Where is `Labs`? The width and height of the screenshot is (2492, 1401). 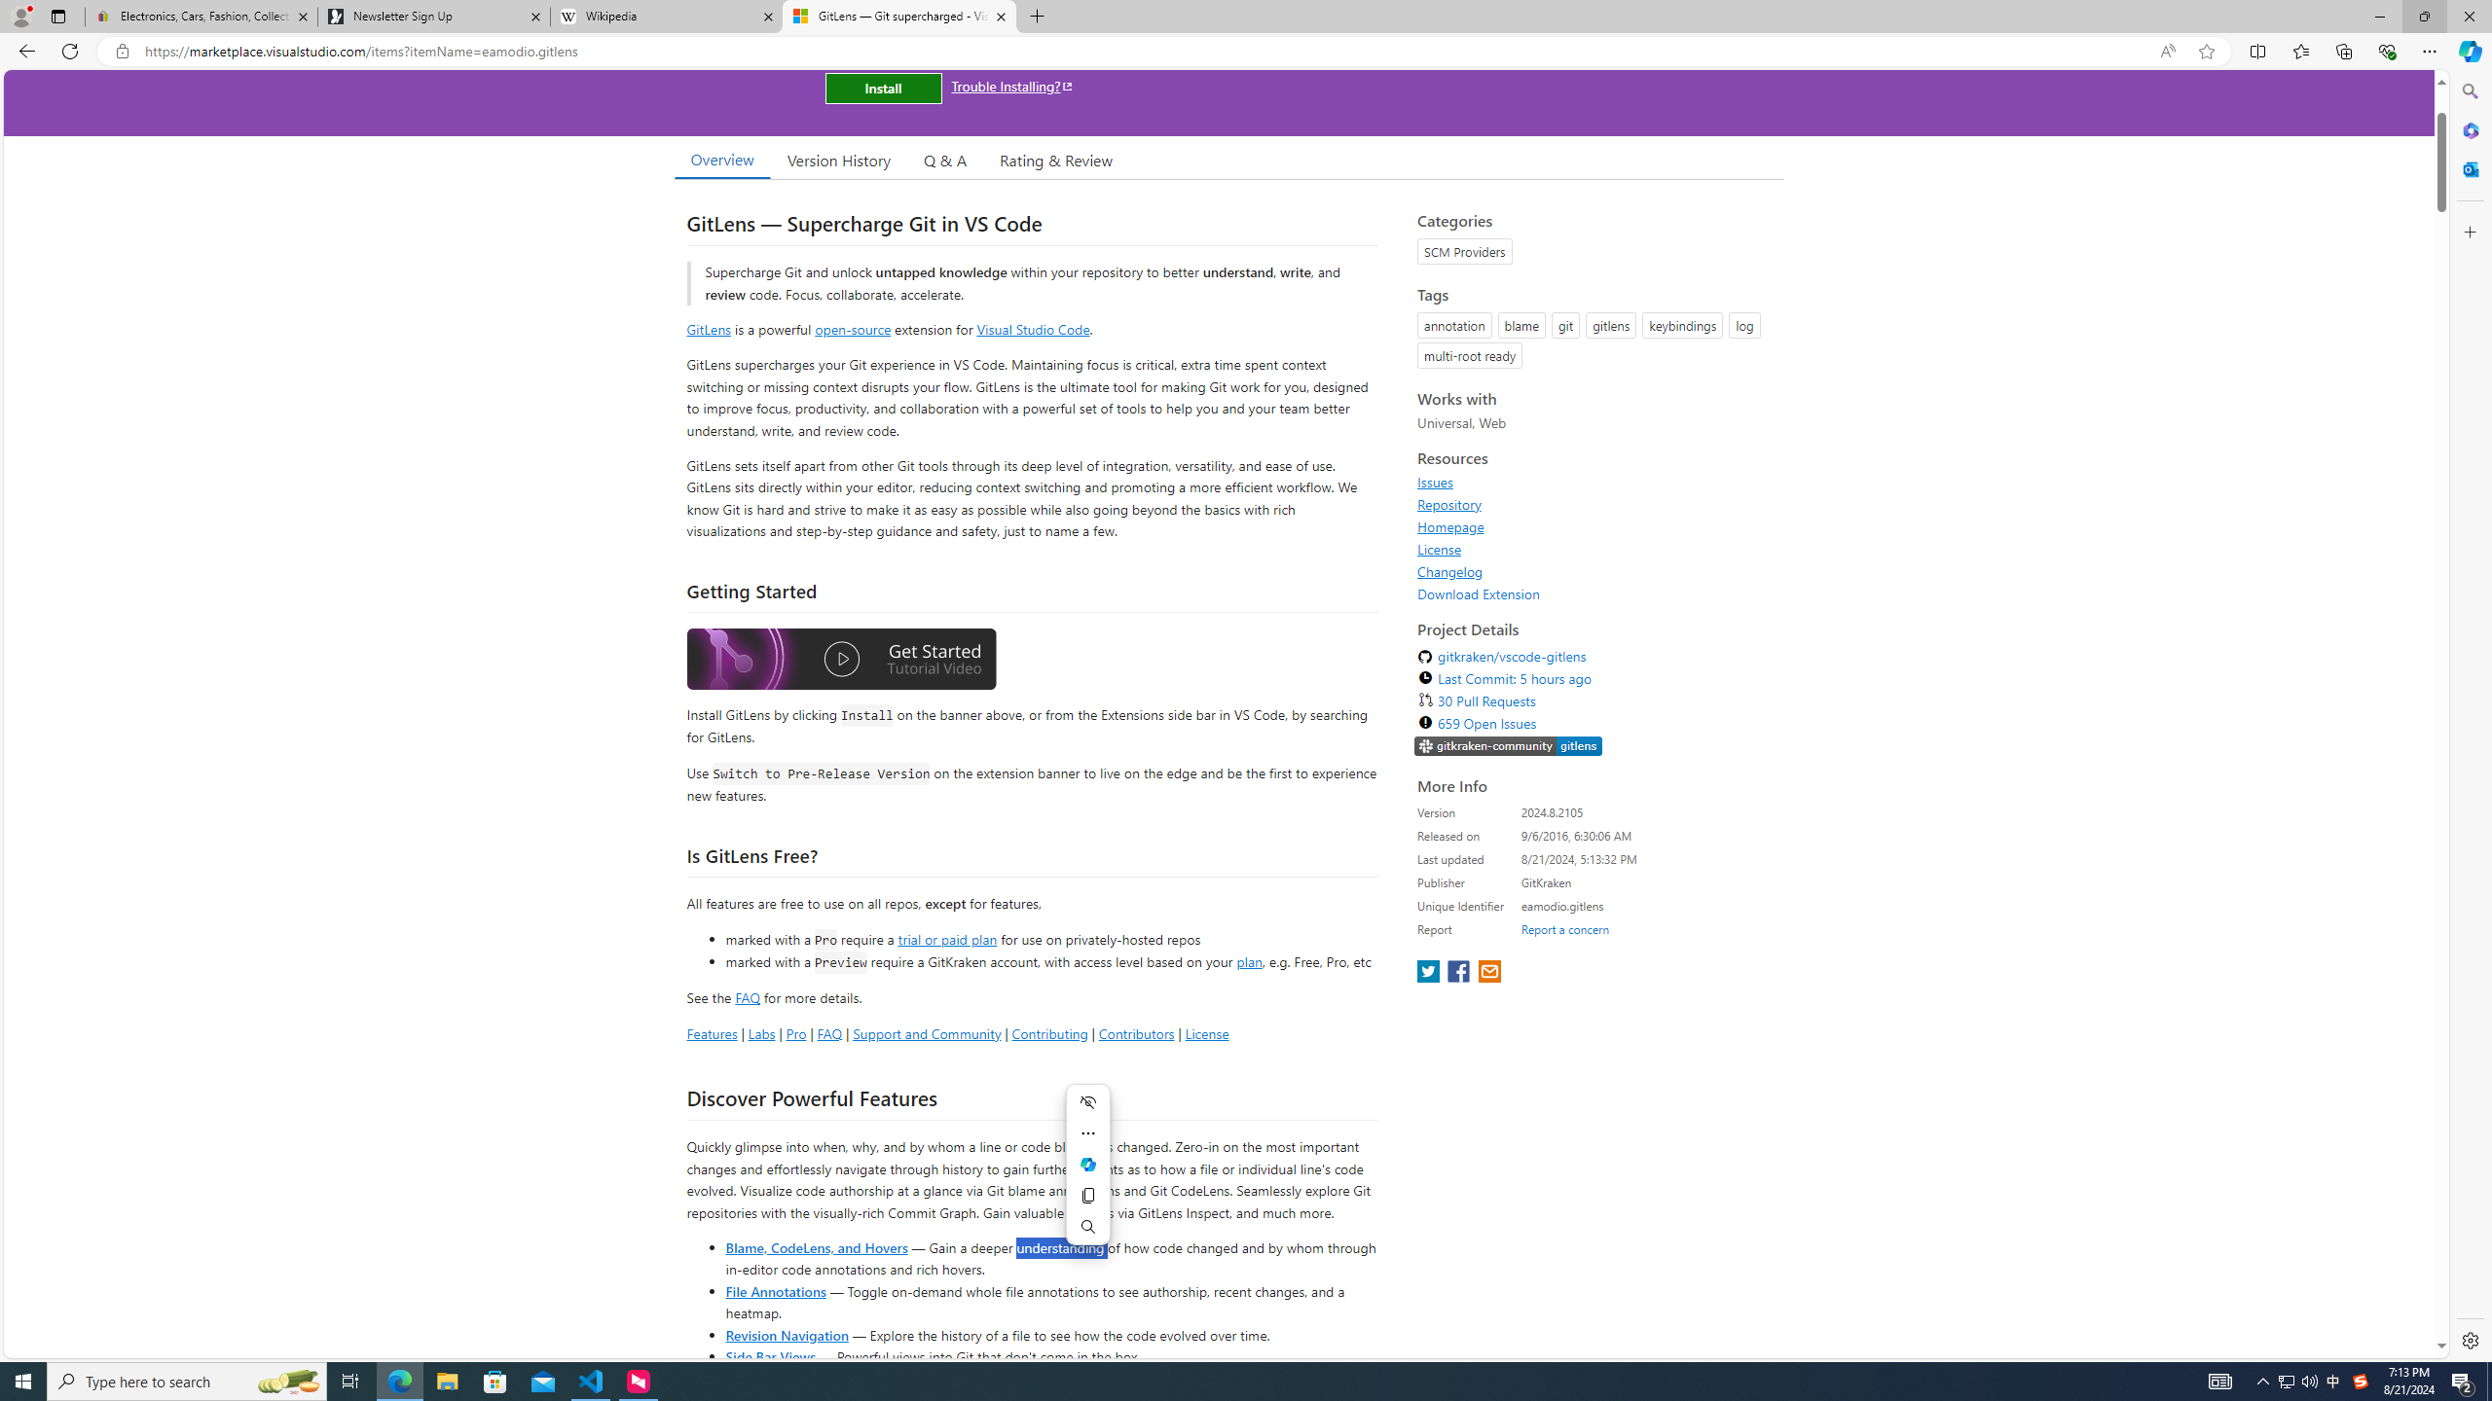 Labs is located at coordinates (761, 1033).